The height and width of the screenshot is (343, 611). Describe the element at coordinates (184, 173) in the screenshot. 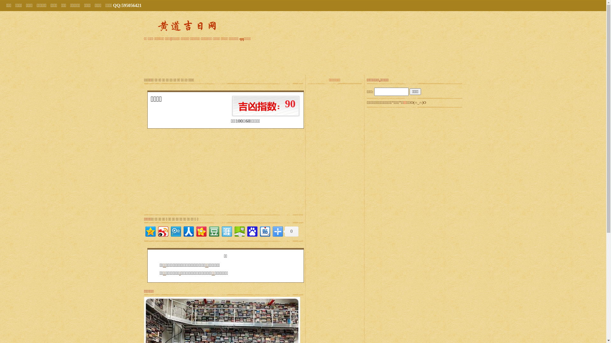

I see `Advertisement` at that location.